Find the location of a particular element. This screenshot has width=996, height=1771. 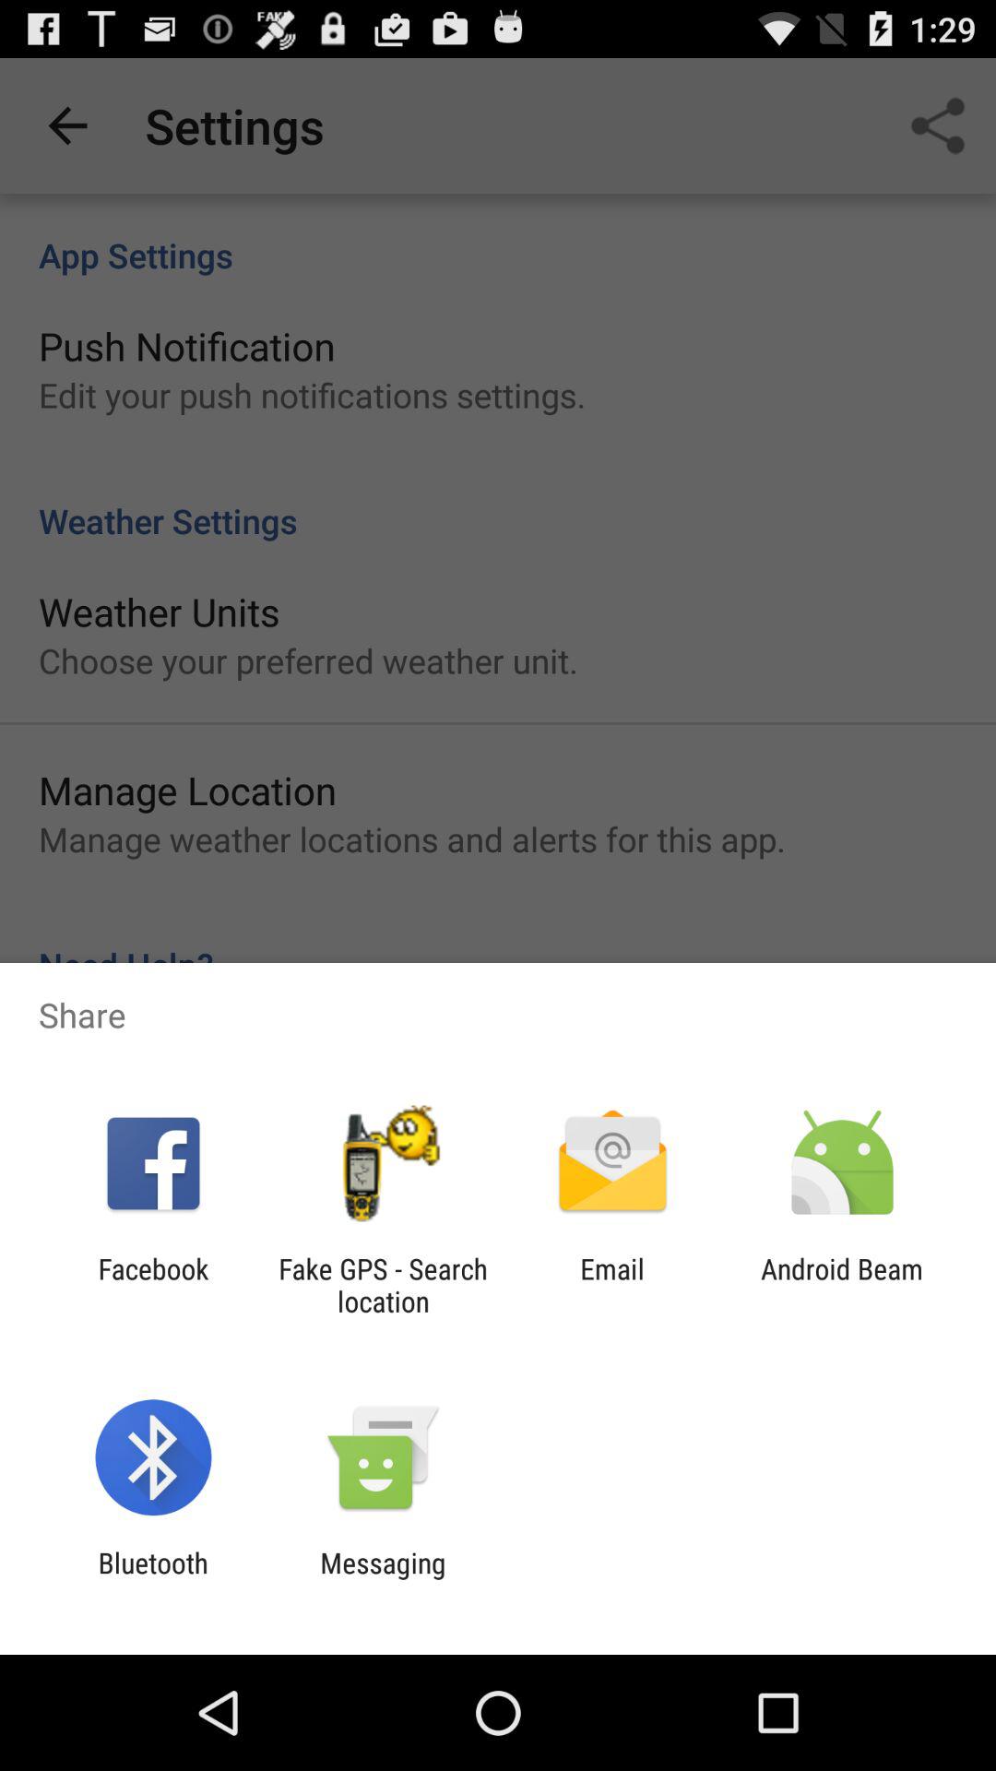

click icon to the left of android beam item is located at coordinates (612, 1285).